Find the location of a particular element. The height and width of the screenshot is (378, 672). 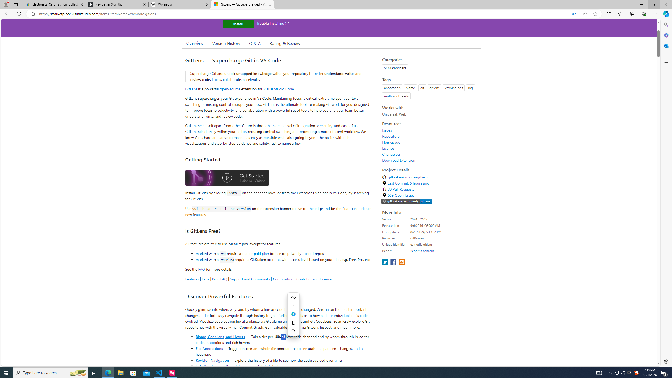

GitLens is located at coordinates (191, 89).